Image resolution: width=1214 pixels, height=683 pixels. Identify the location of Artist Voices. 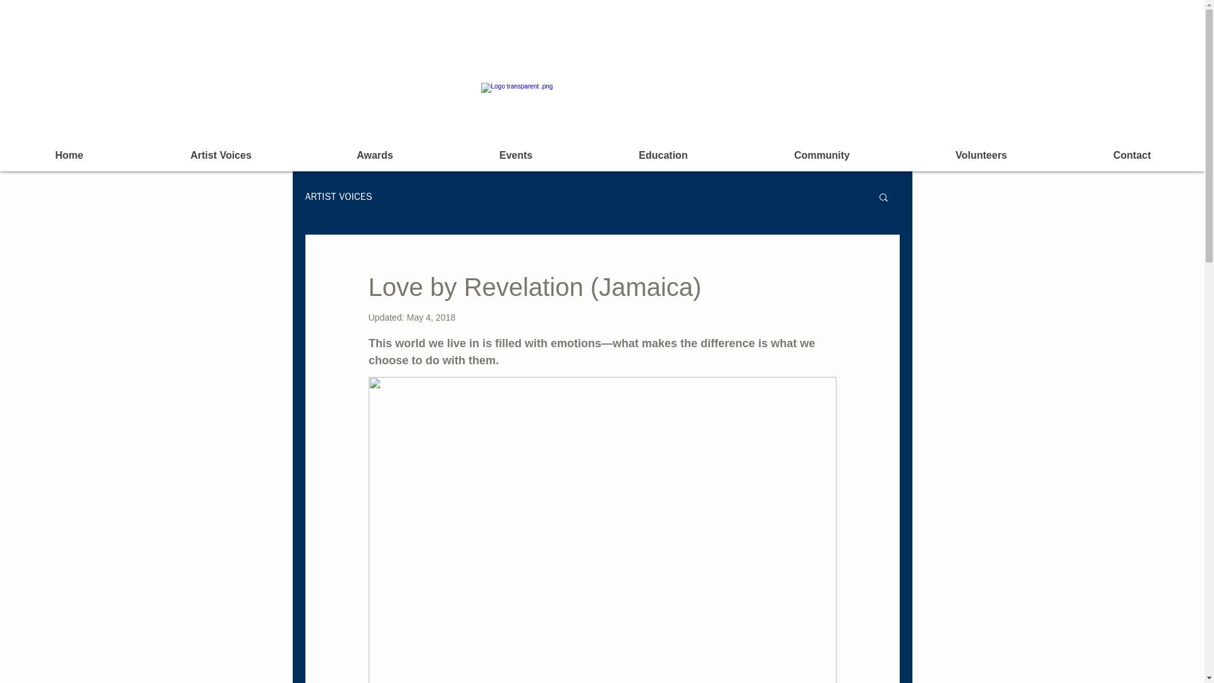
(221, 156).